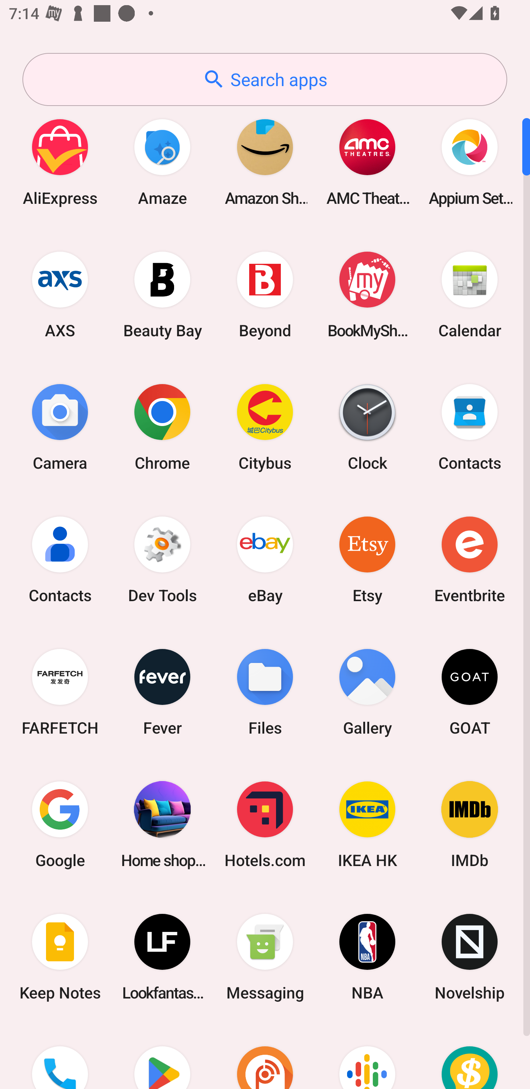 The width and height of the screenshot is (530, 1089). Describe the element at coordinates (60, 692) in the screenshot. I see `FARFETCH` at that location.